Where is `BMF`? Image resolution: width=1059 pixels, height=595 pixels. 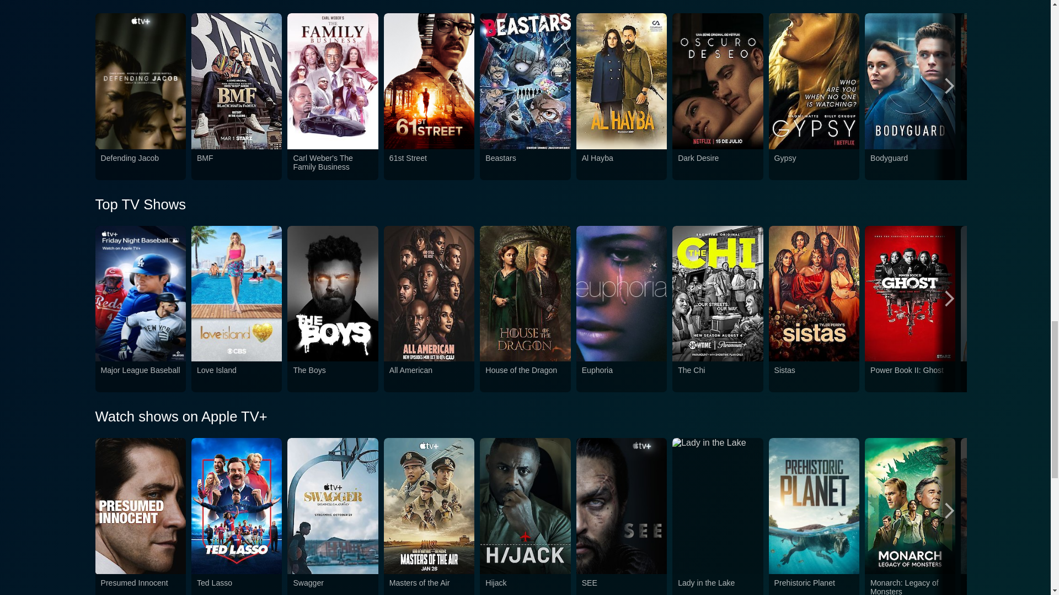 BMF is located at coordinates (237, 164).